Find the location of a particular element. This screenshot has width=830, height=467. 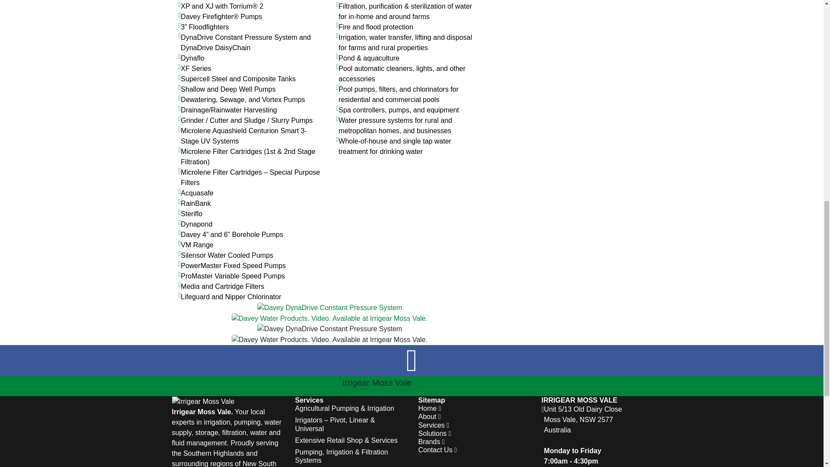

Davey DynaDrive Constant Pressure System is located at coordinates (329, 307).